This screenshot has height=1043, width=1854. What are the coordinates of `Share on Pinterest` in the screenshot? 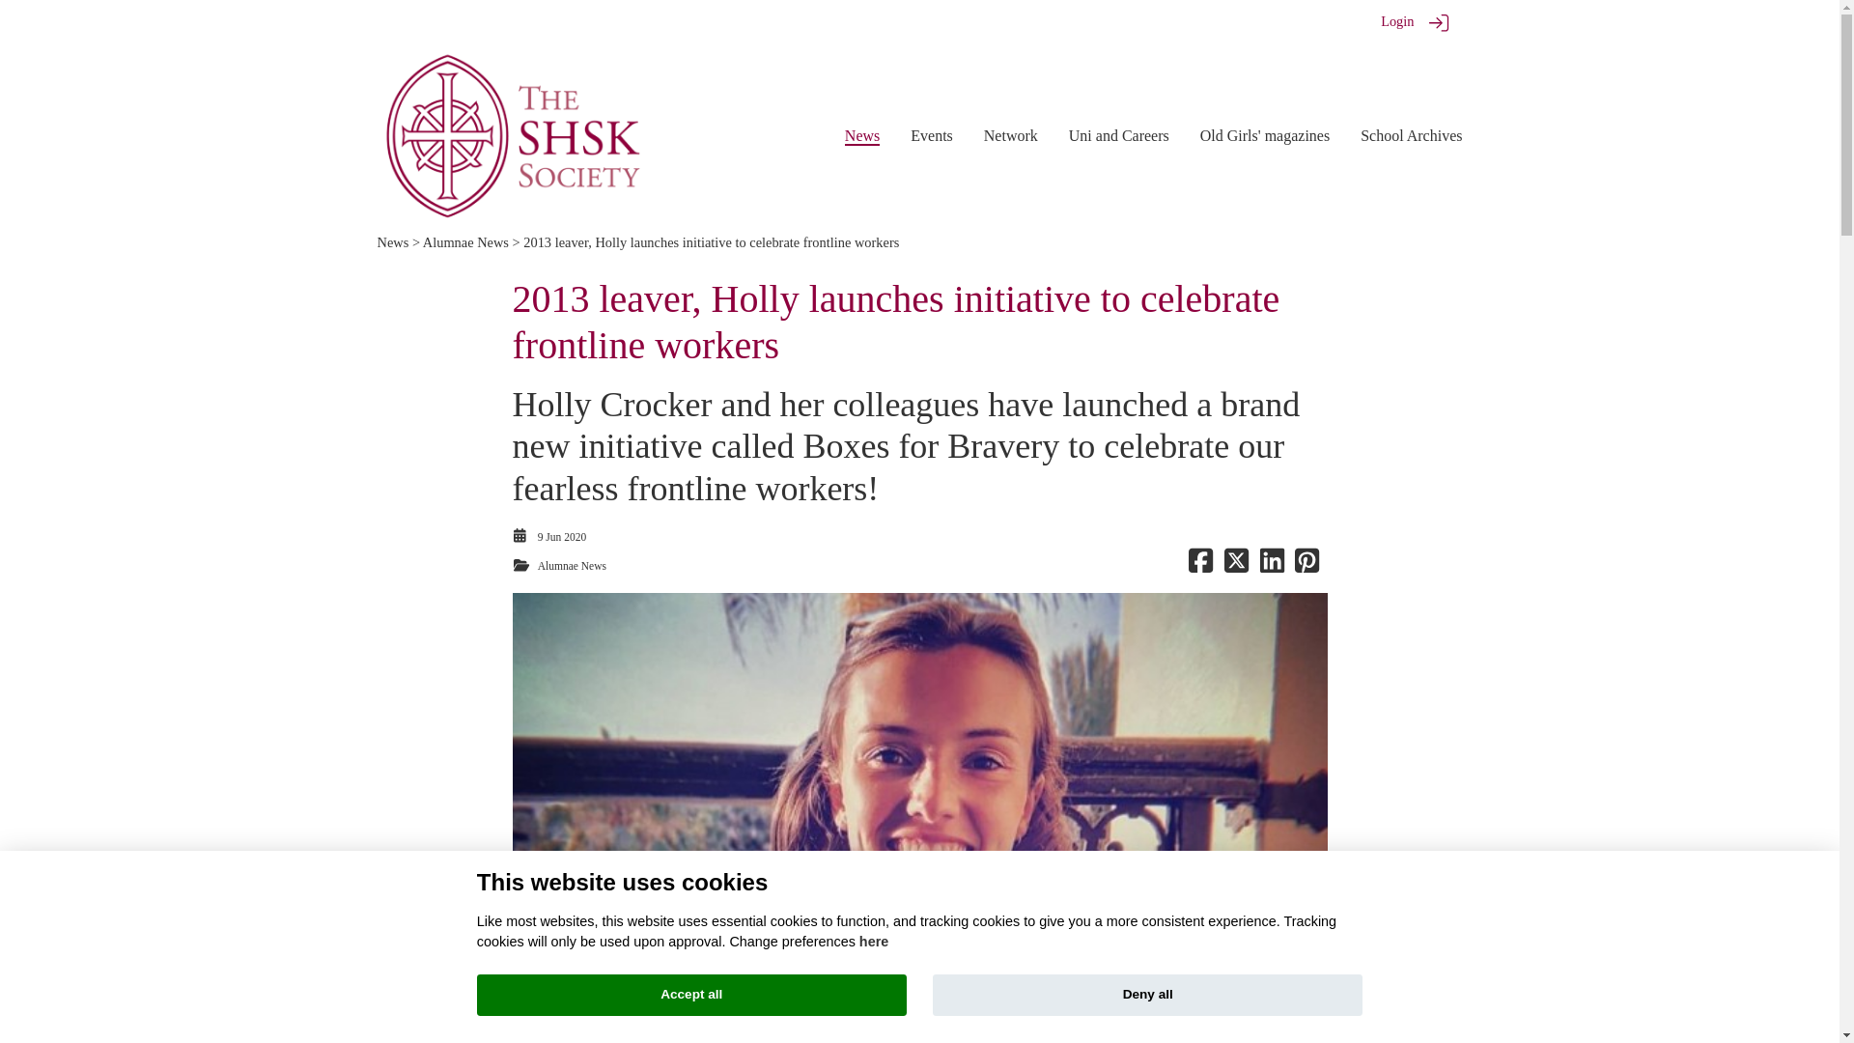 It's located at (1306, 566).